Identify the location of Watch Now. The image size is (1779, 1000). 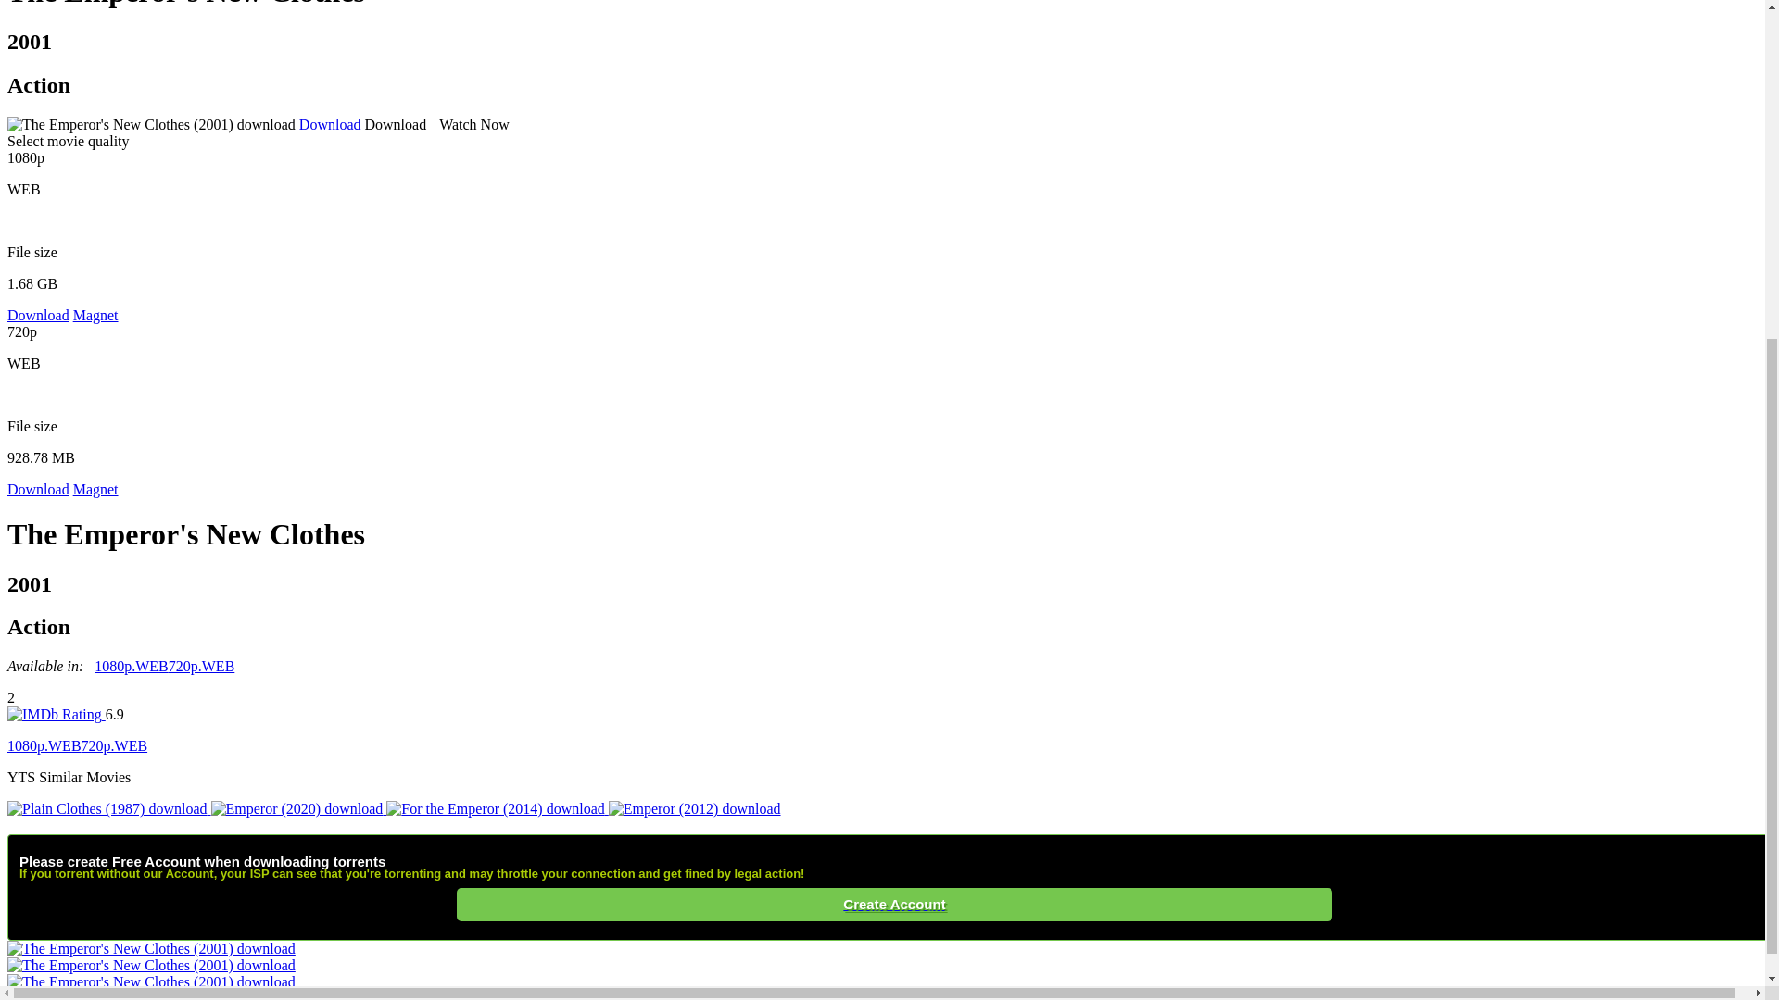
(469, 124).